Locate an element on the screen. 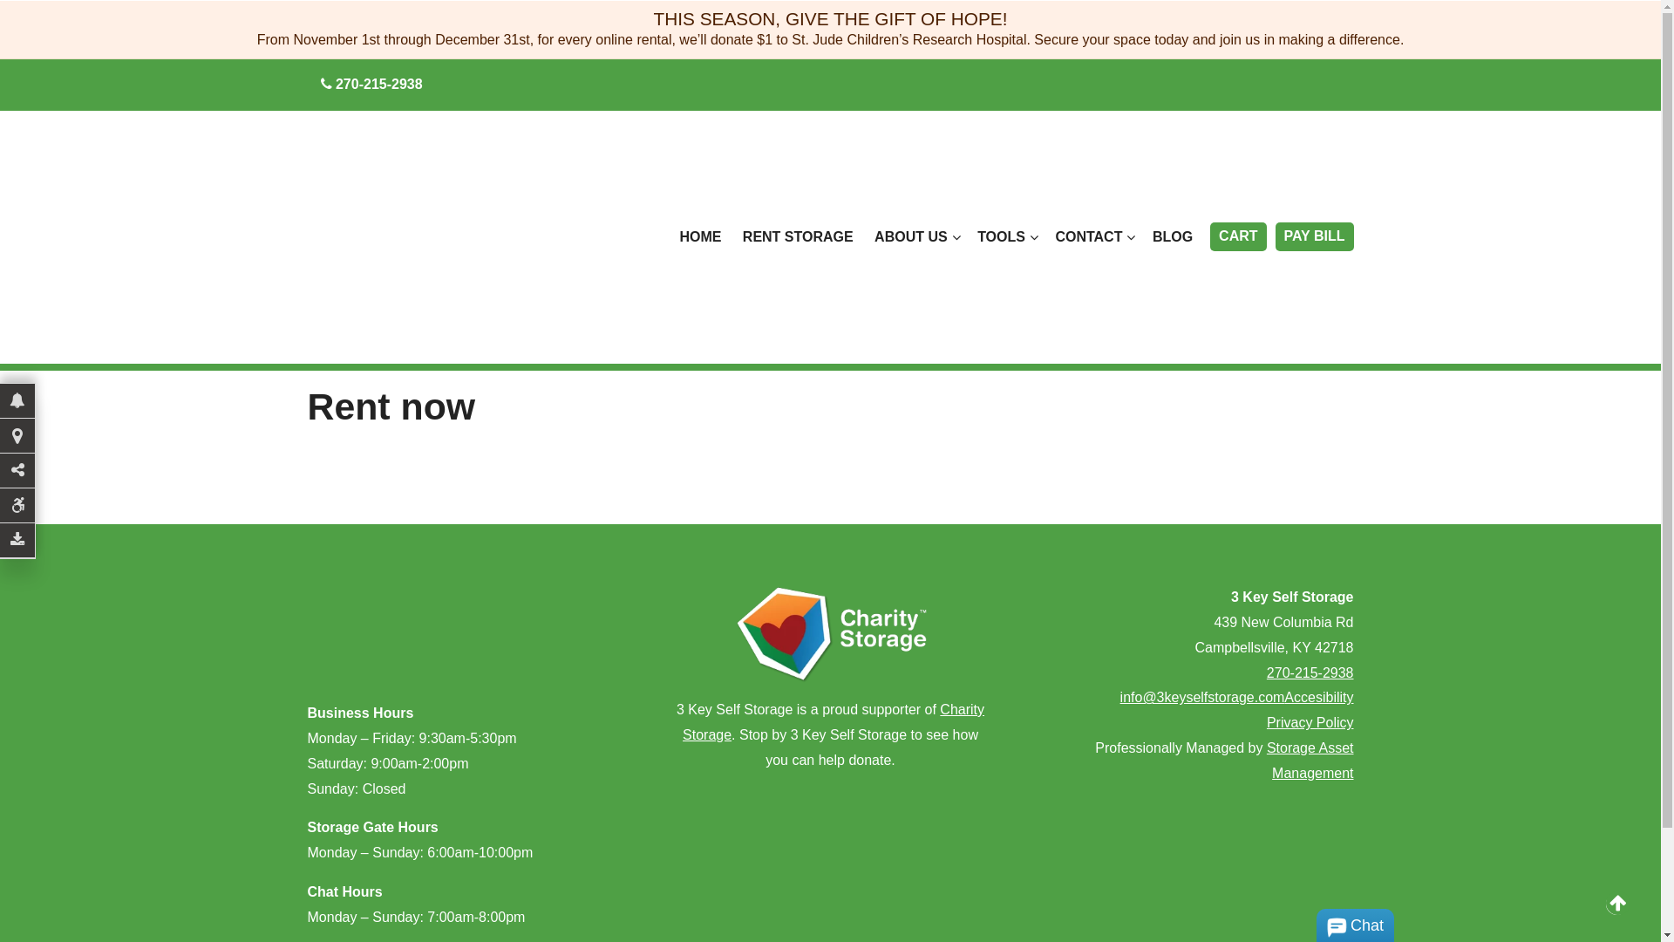 The height and width of the screenshot is (942, 1674). Enable Location is located at coordinates (17, 436).